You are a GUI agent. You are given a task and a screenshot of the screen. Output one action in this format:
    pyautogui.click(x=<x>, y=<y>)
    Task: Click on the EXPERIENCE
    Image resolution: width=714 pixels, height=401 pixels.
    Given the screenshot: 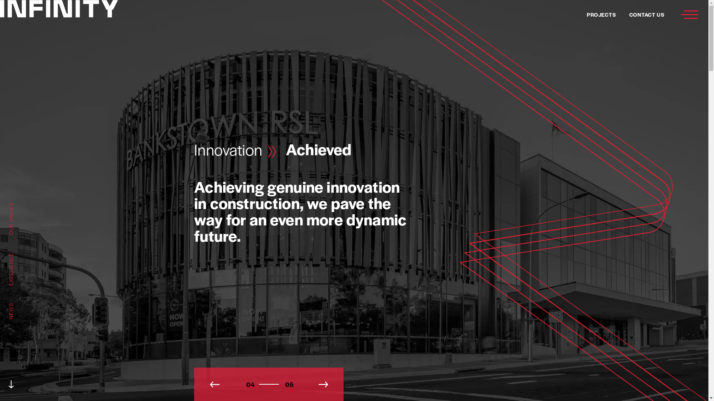 What is the action you would take?
    pyautogui.click(x=26, y=254)
    